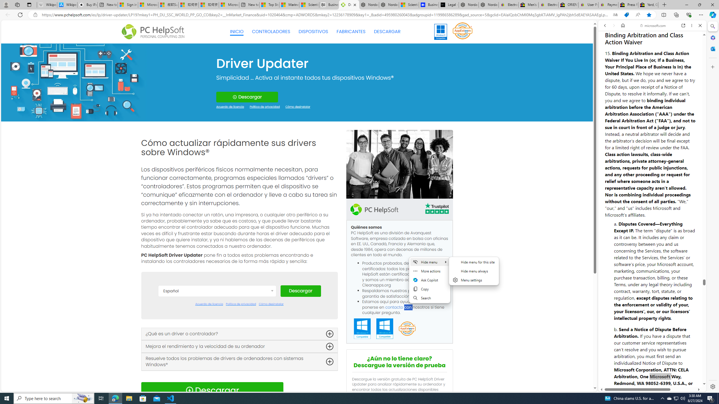 This screenshot has width=719, height=404. Describe the element at coordinates (684, 374) in the screenshot. I see `Feedback` at that location.